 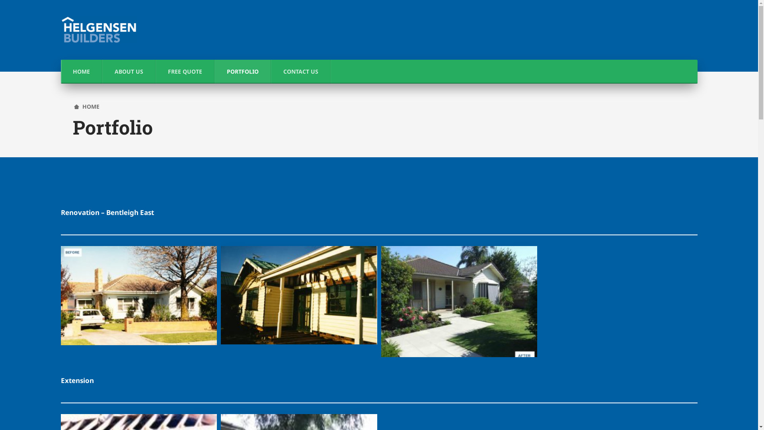 I want to click on HOME, so click(x=81, y=72).